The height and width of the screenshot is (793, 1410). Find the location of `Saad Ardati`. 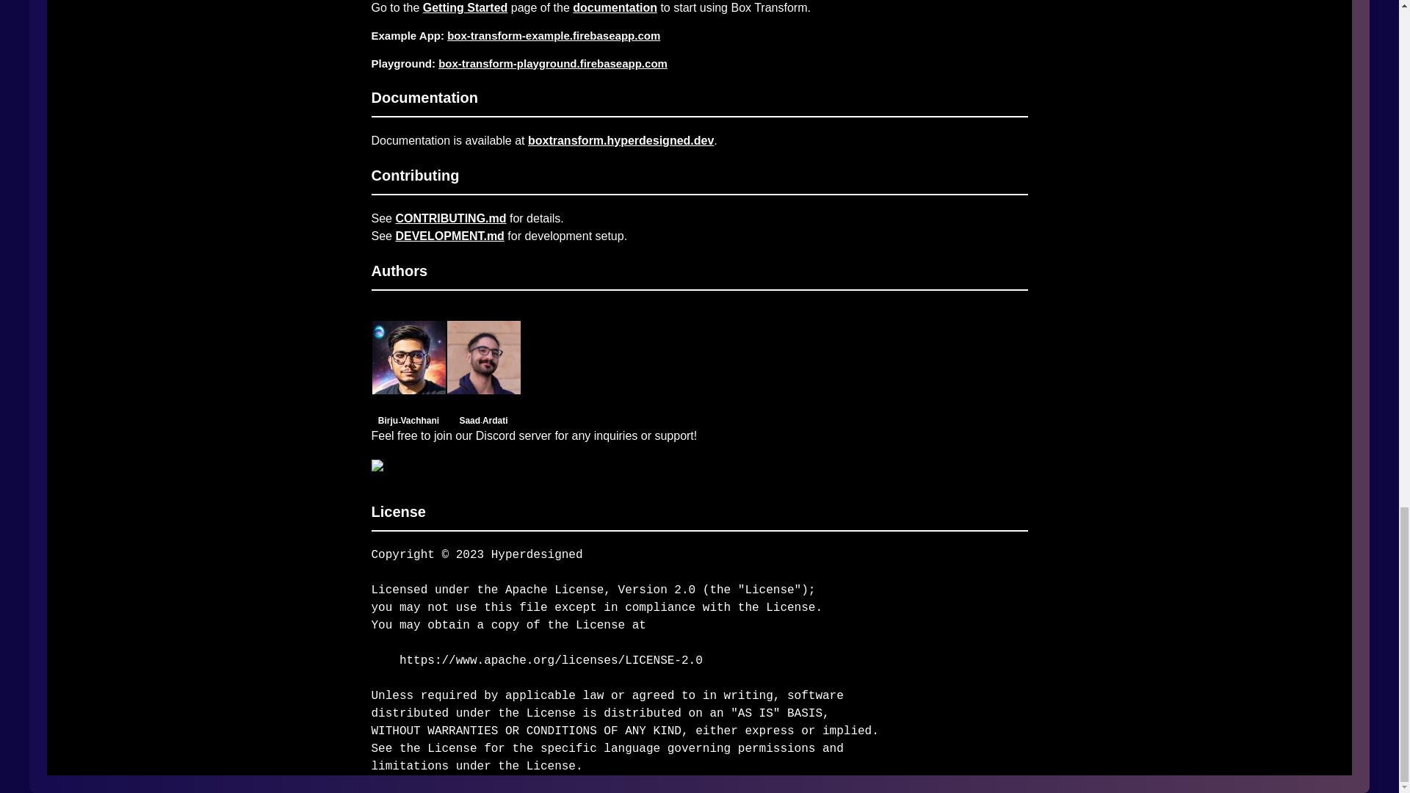

Saad Ardati is located at coordinates (483, 386).